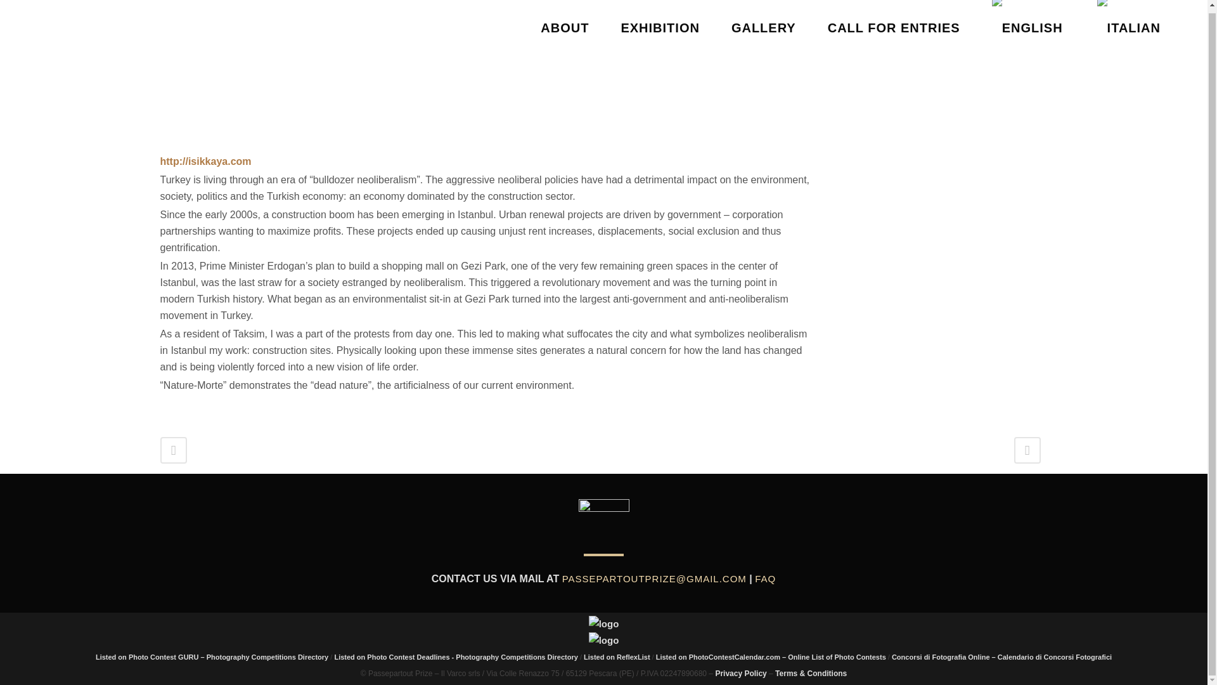 The width and height of the screenshot is (1217, 685). I want to click on ABOUT, so click(564, 29).